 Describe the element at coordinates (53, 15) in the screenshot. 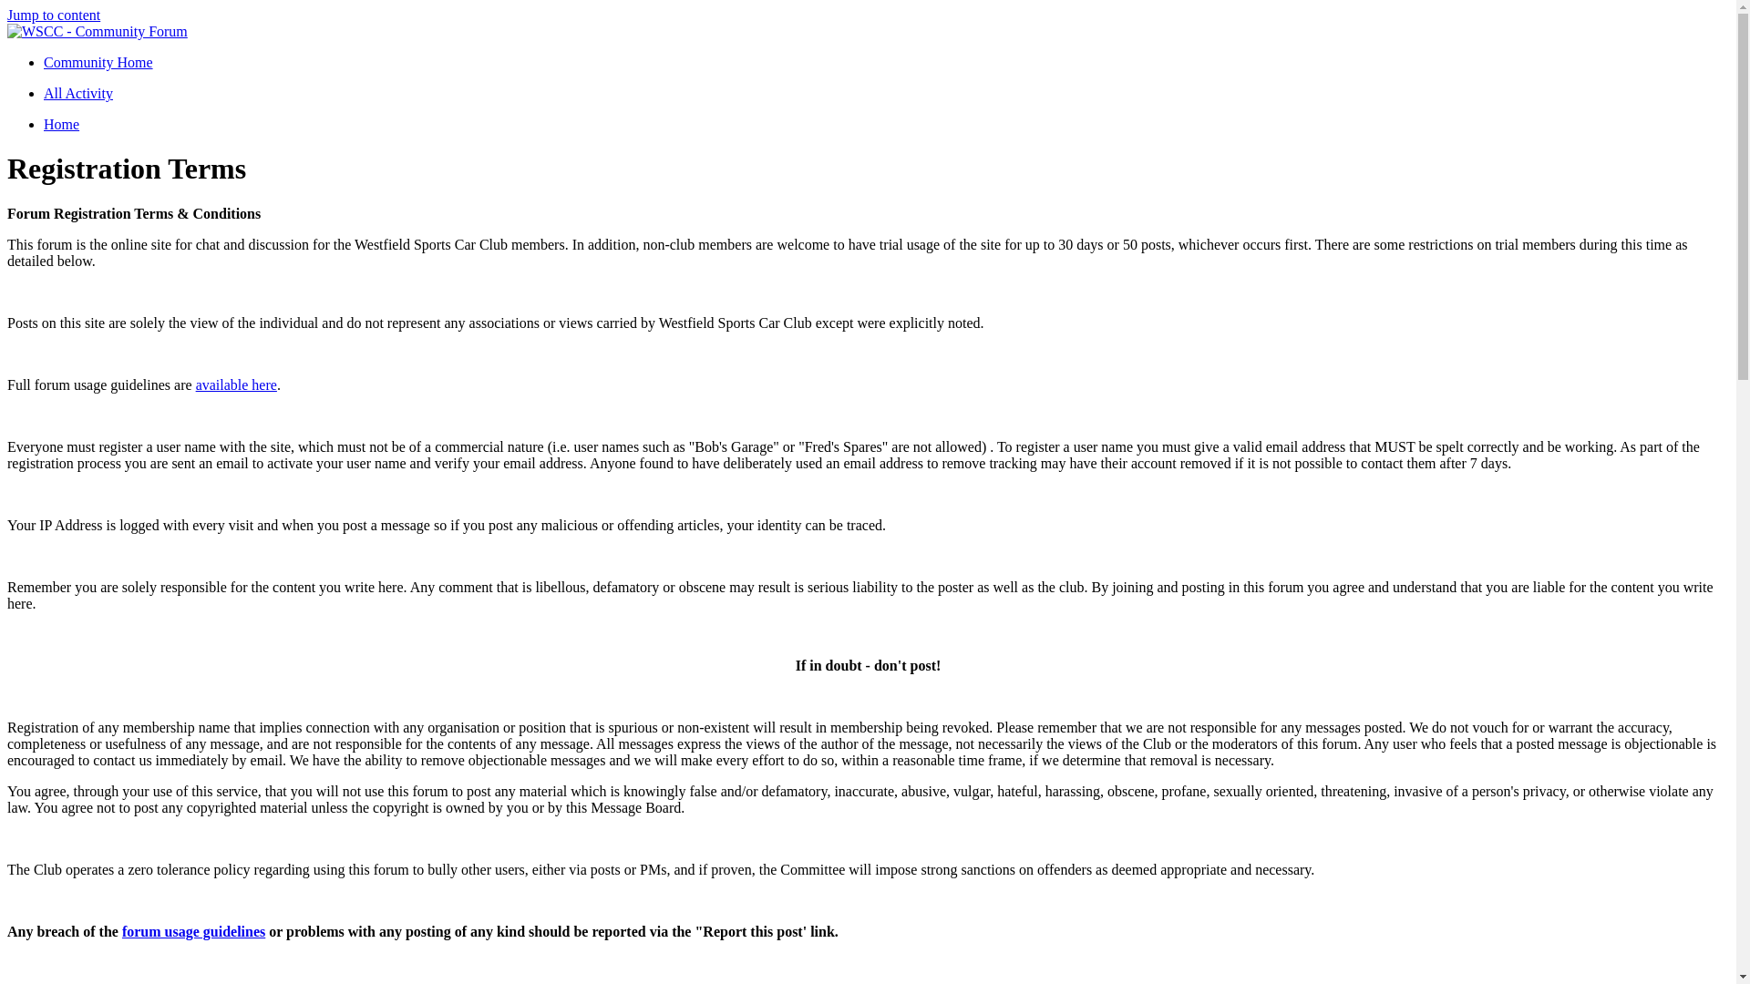

I see `Jump to content` at that location.